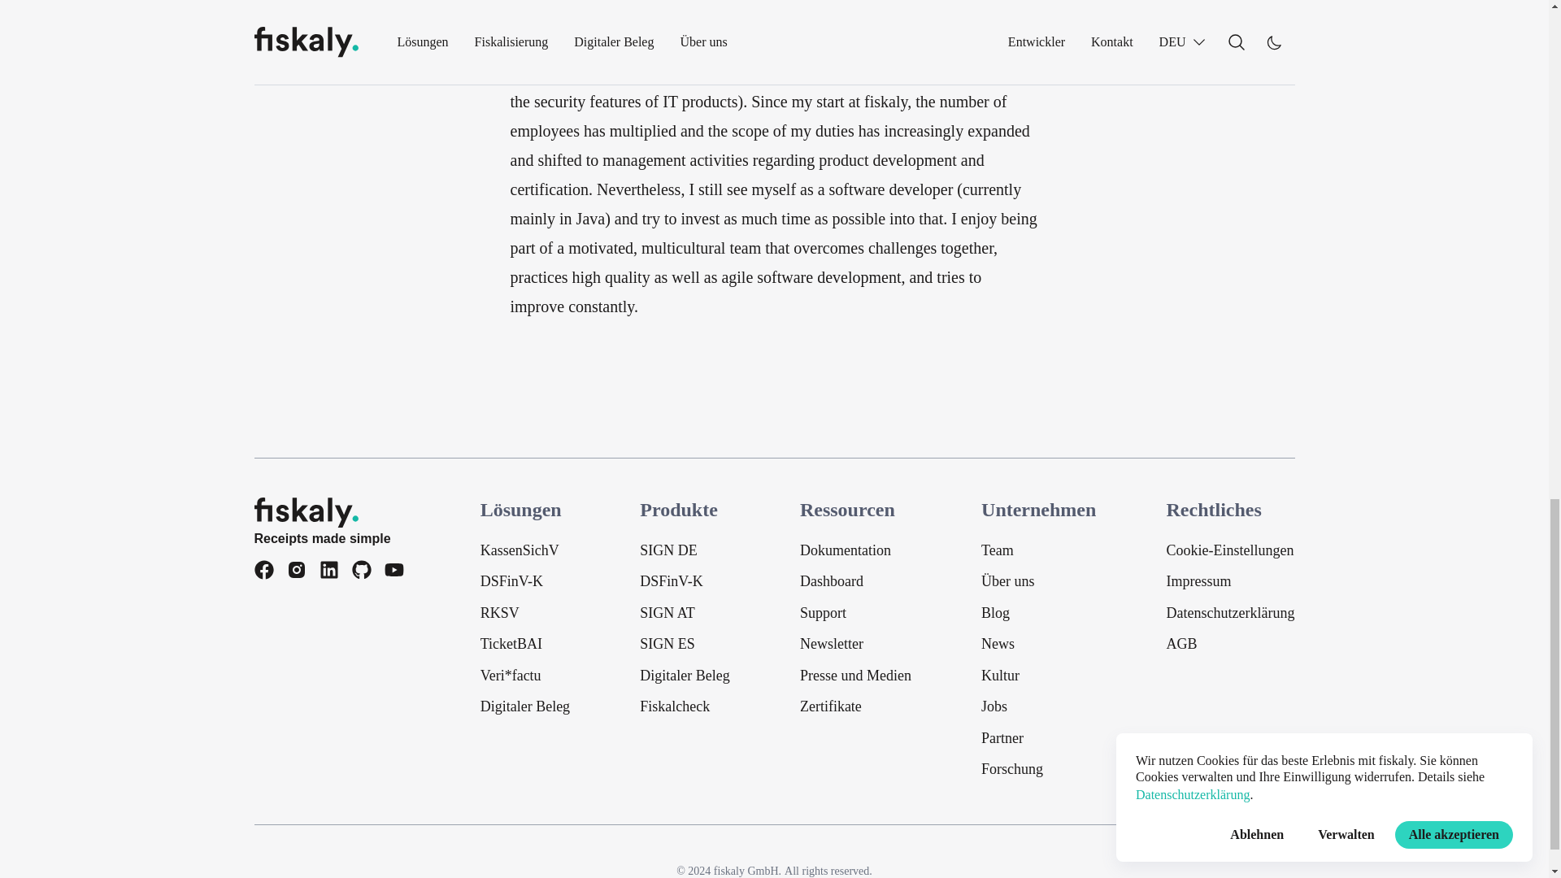  I want to click on KassenSichV, so click(525, 550).